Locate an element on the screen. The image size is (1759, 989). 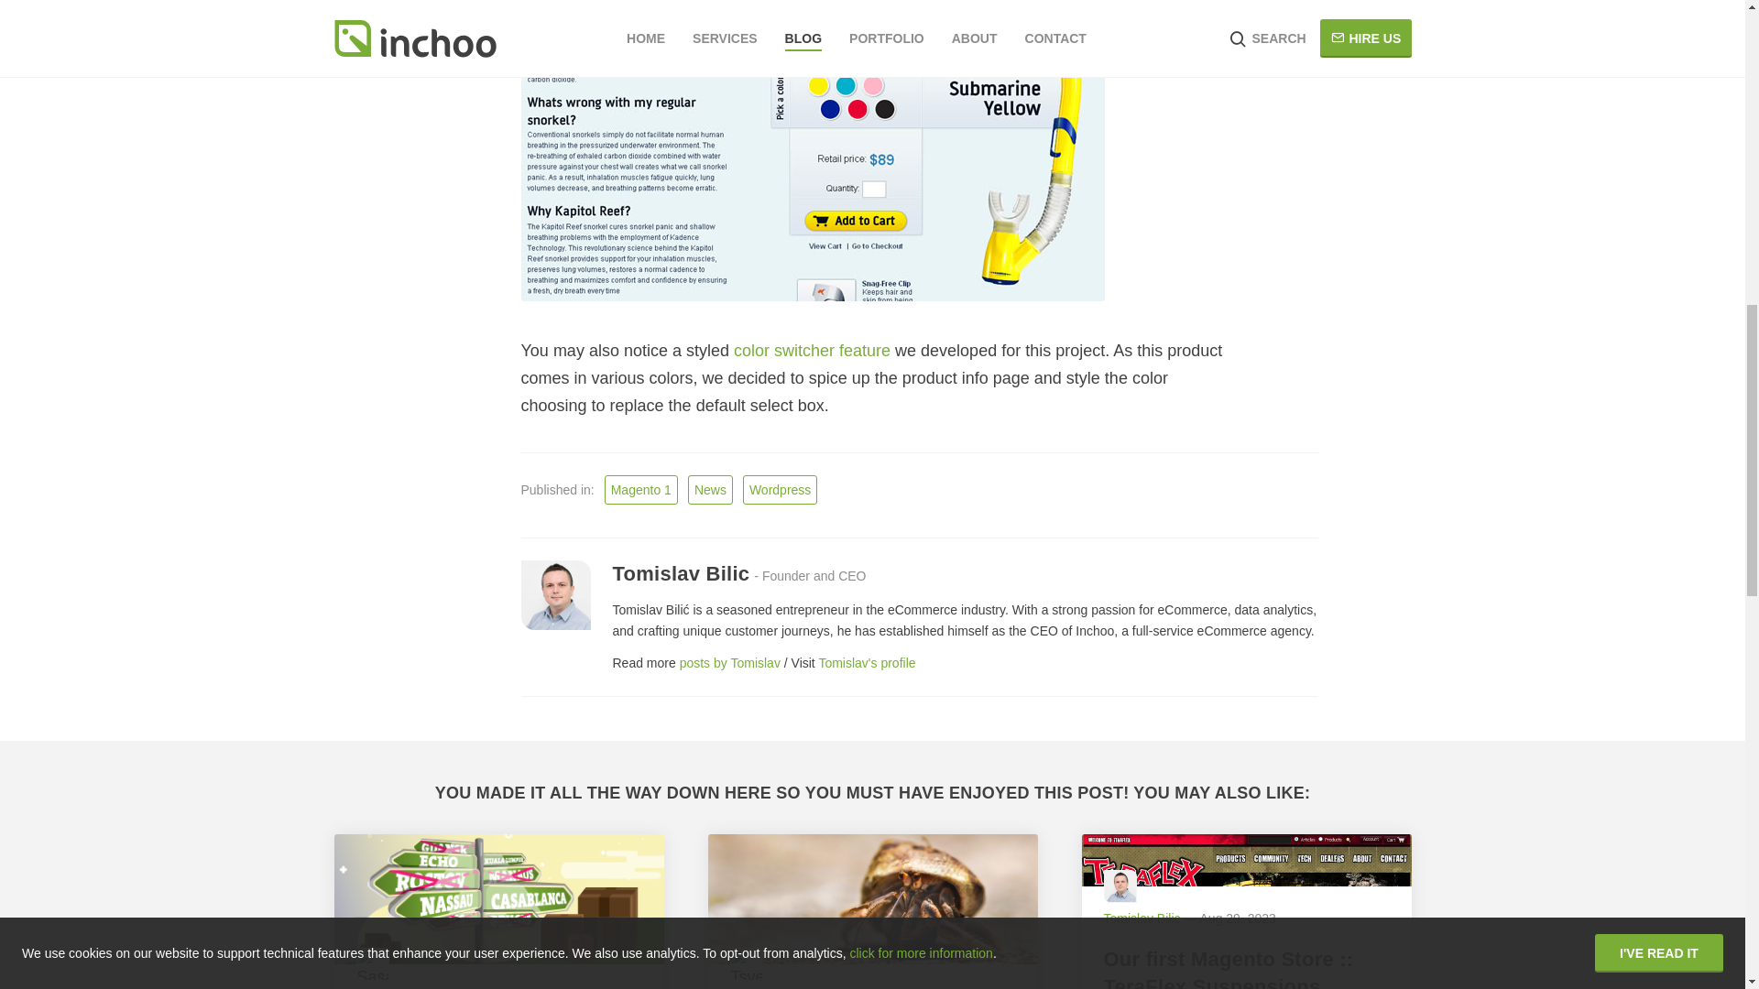
color switcher feature is located at coordinates (812, 350).